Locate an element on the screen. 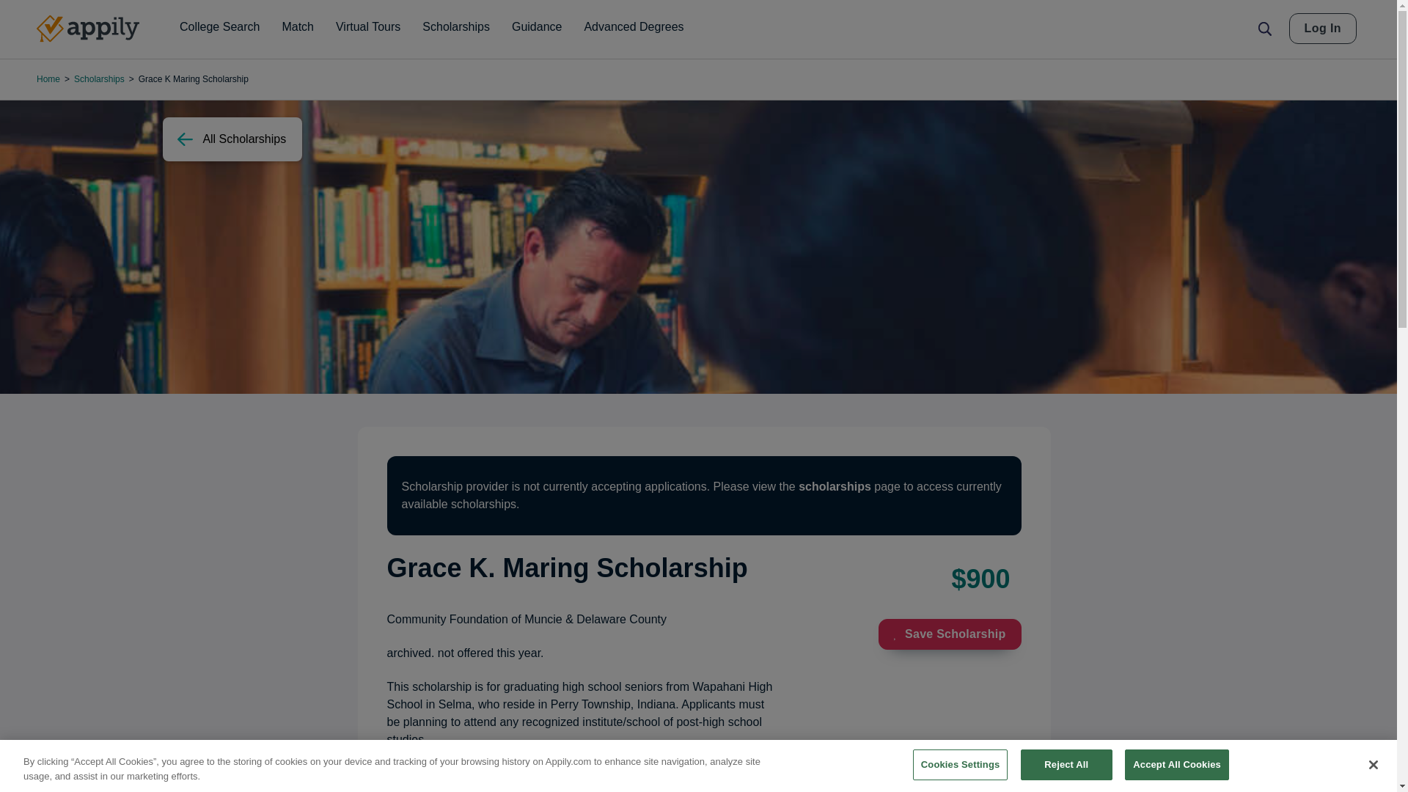 This screenshot has height=792, width=1408. Home is located at coordinates (88, 29).